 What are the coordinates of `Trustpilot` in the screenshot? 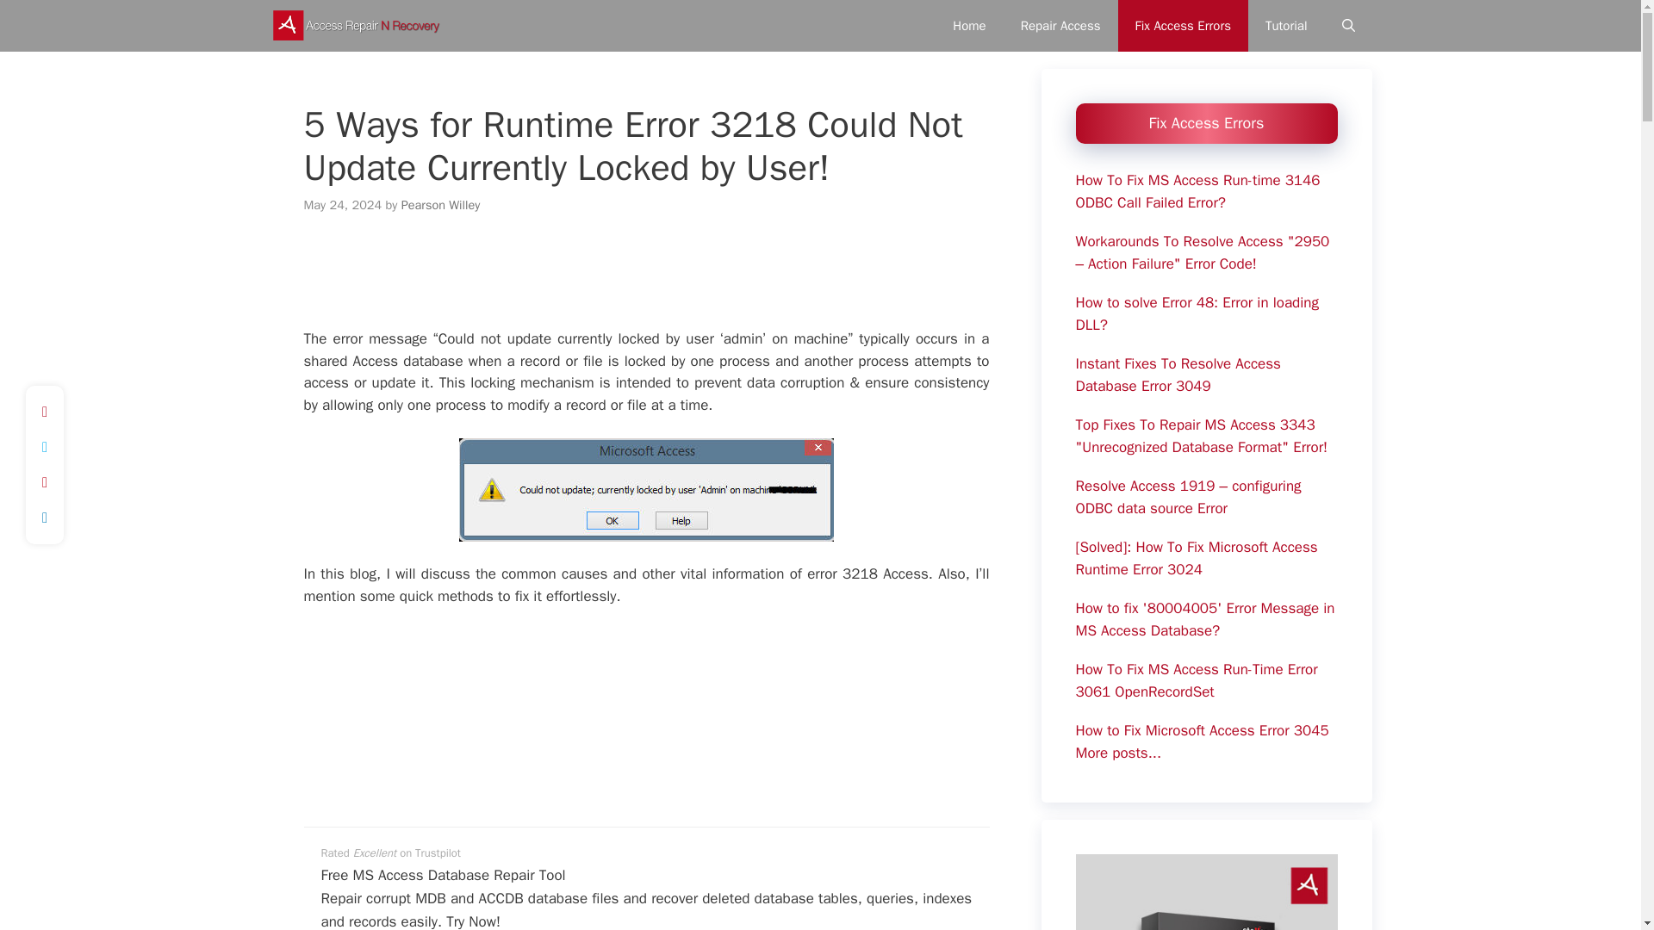 It's located at (438, 852).